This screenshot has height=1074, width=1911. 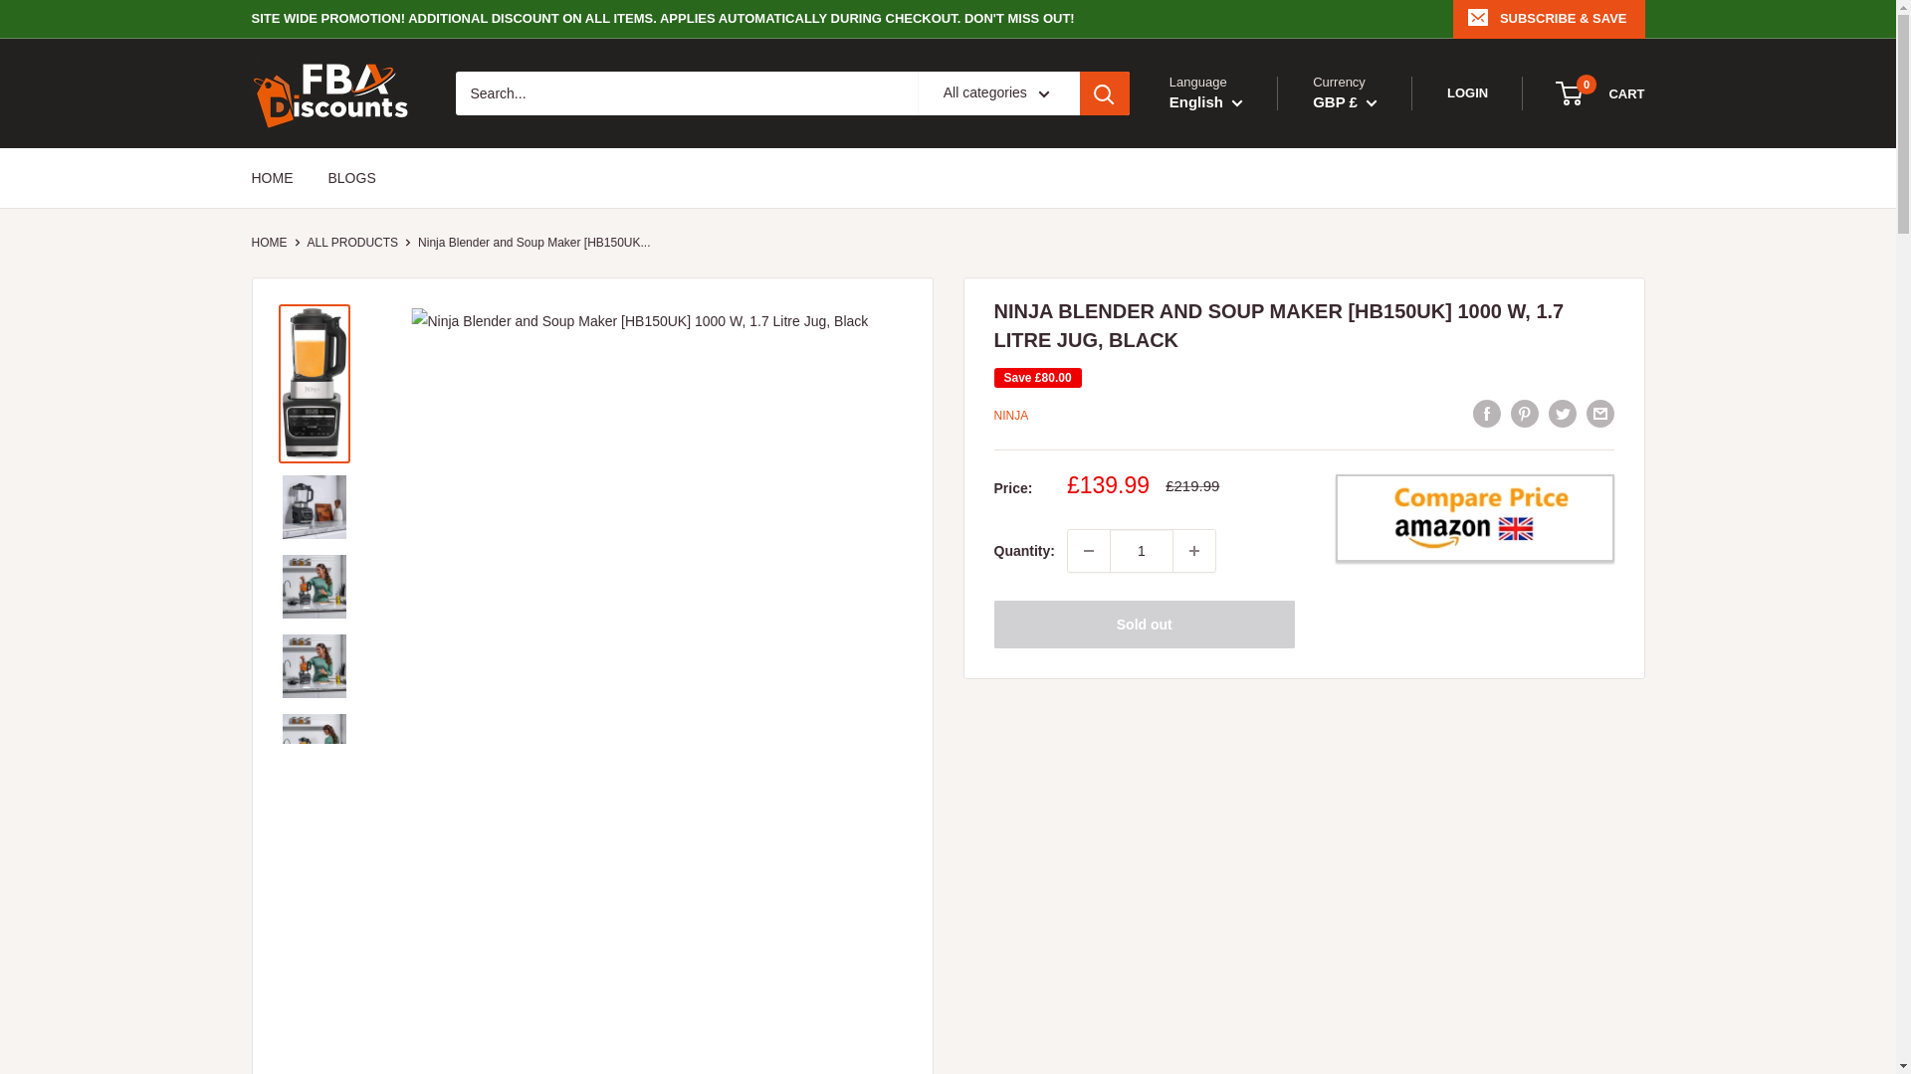 What do you see at coordinates (271, 178) in the screenshot?
I see `1` at bounding box center [271, 178].